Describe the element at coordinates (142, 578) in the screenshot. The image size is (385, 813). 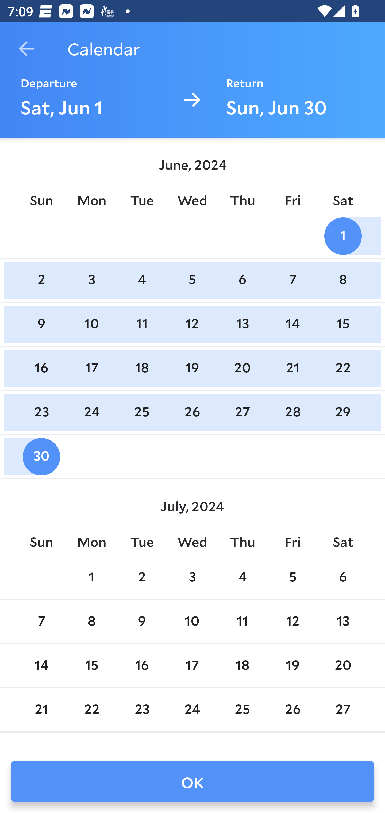
I see `2` at that location.